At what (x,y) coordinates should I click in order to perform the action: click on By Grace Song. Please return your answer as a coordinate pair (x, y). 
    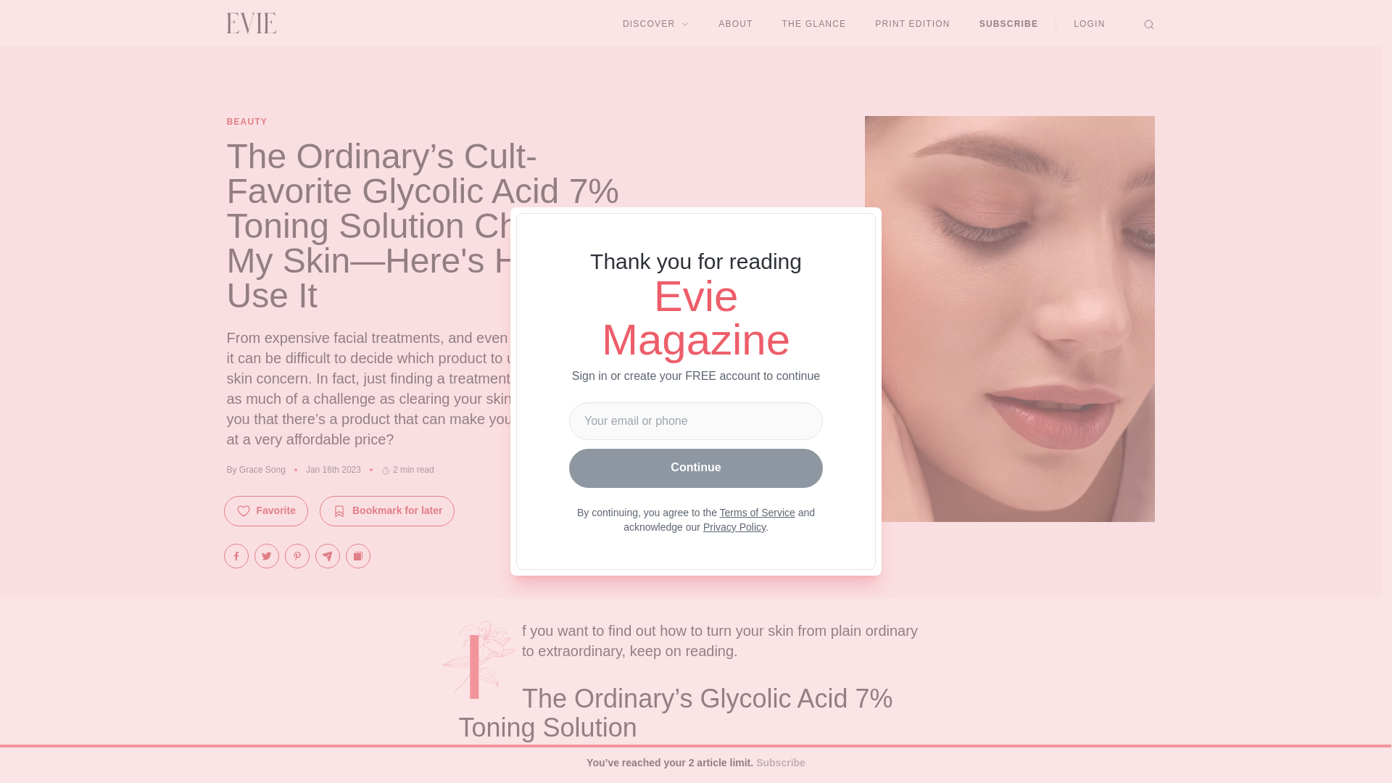
    Looking at the image, I should click on (255, 470).